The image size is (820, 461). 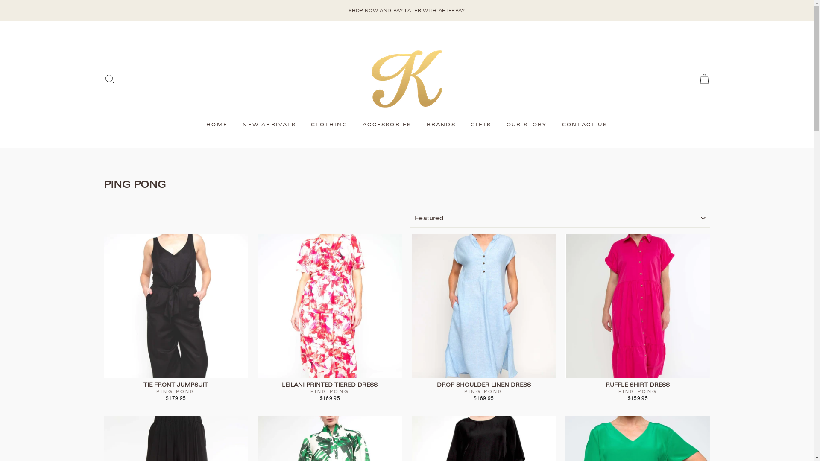 I want to click on ACCESSORIES, so click(x=387, y=125).